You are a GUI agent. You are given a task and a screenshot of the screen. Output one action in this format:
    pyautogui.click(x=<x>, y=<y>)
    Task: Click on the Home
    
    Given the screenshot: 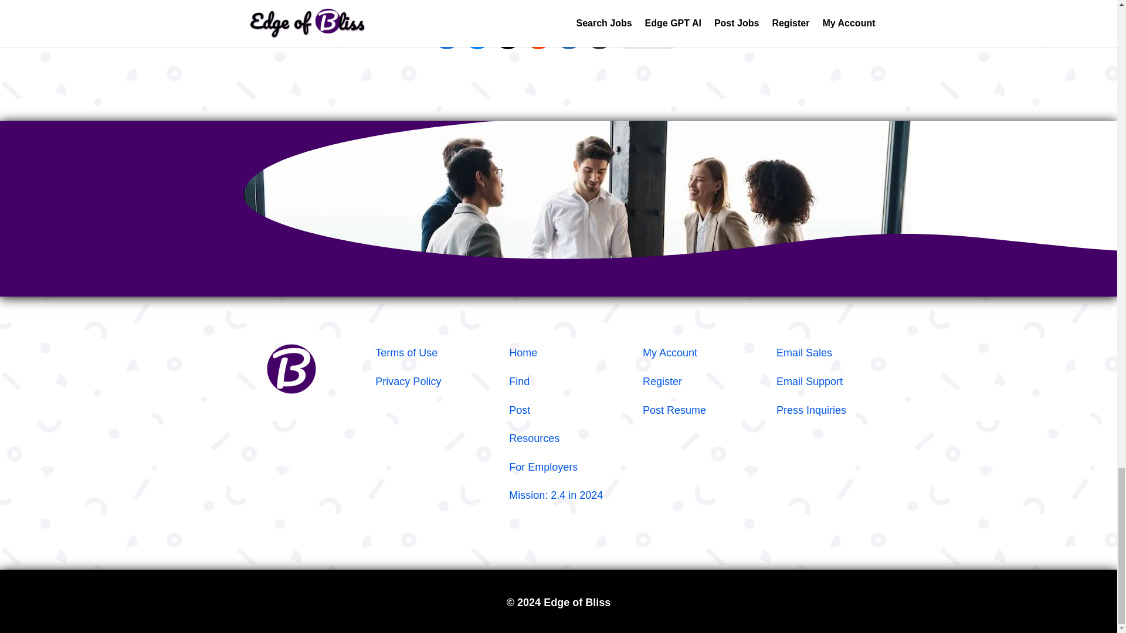 What is the action you would take?
    pyautogui.click(x=523, y=353)
    